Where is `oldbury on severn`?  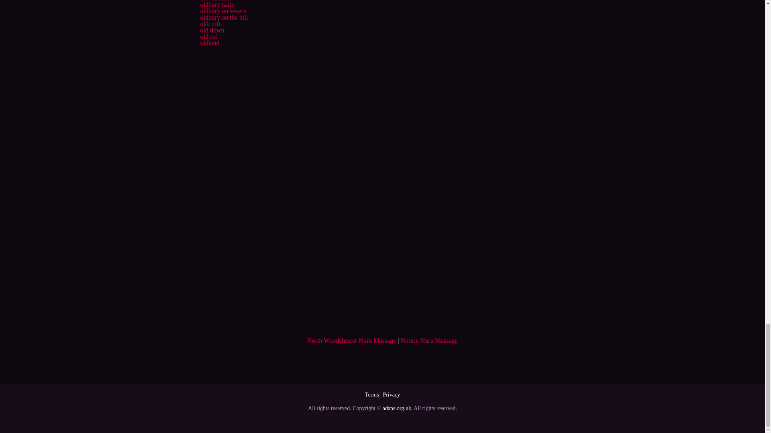
oldbury on severn is located at coordinates (223, 11).